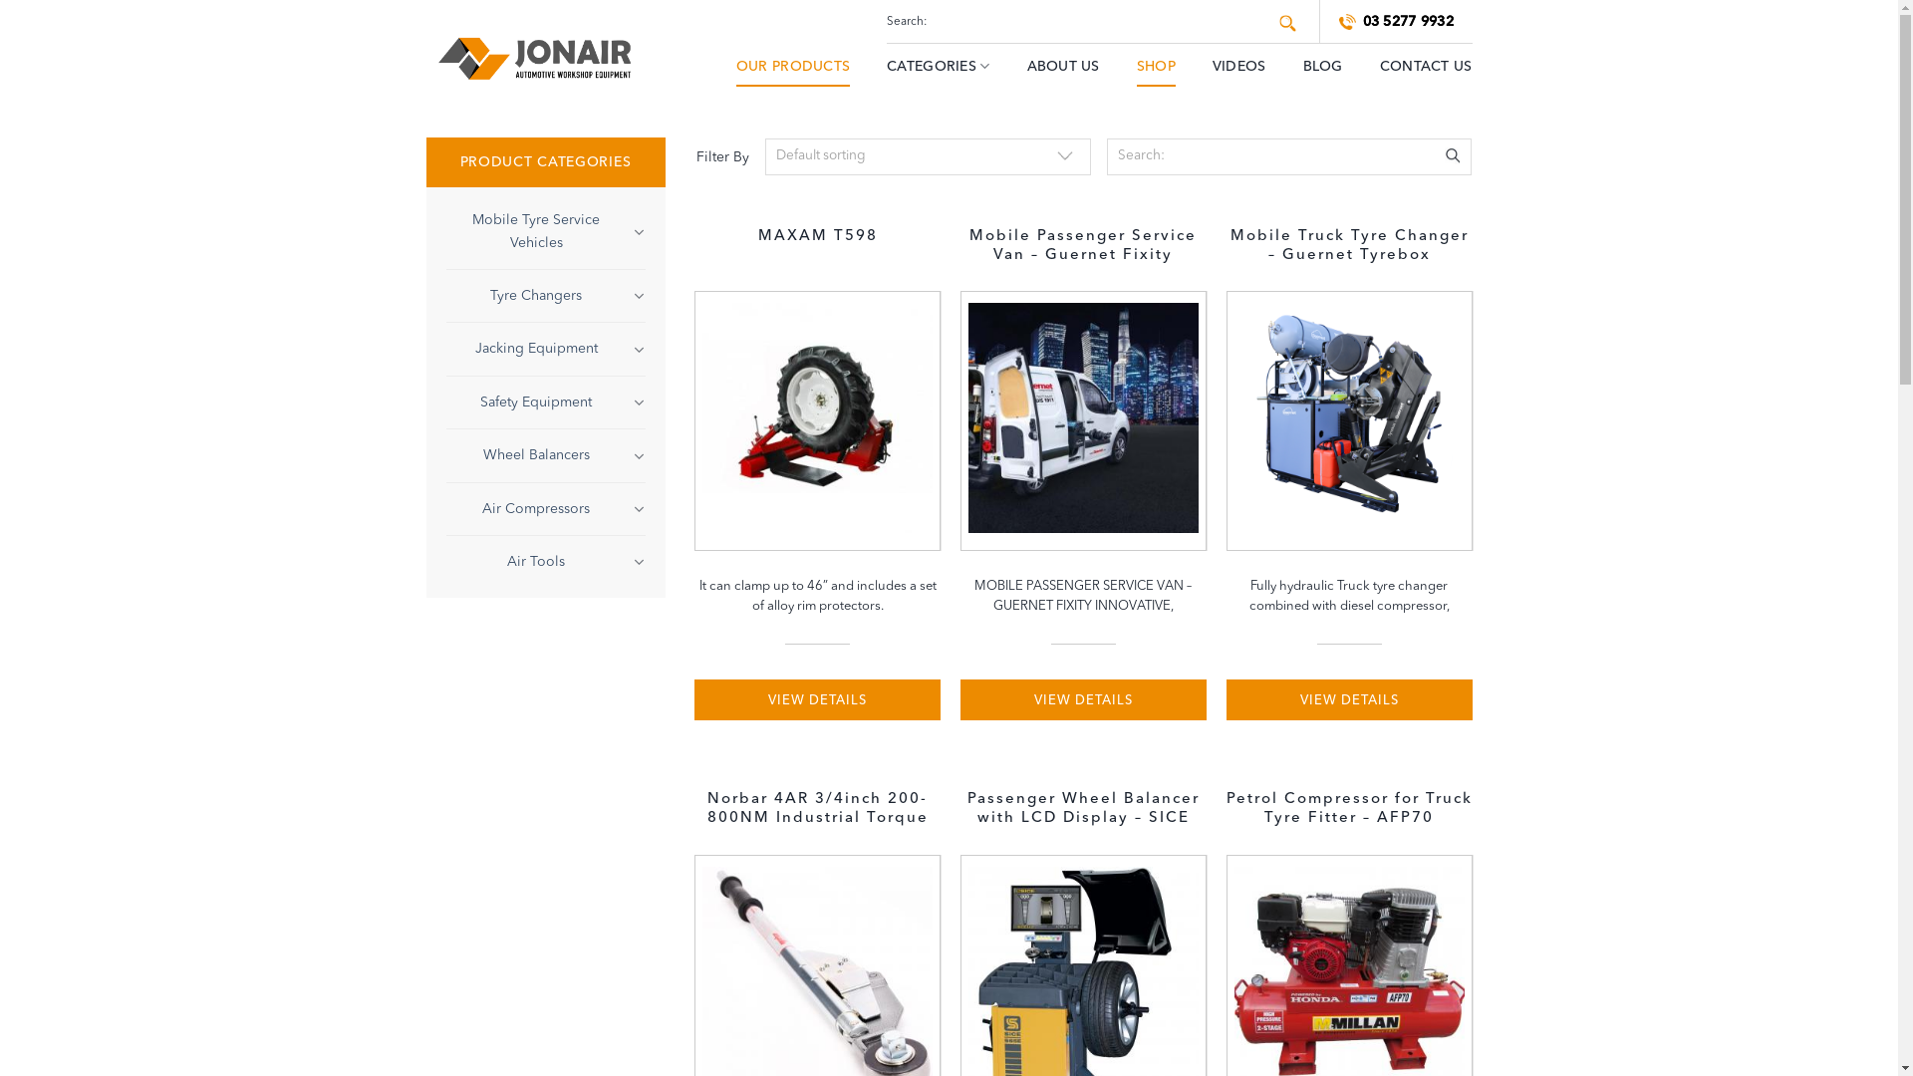 The image size is (1913, 1076). What do you see at coordinates (1239, 66) in the screenshot?
I see `VIDEOS` at bounding box center [1239, 66].